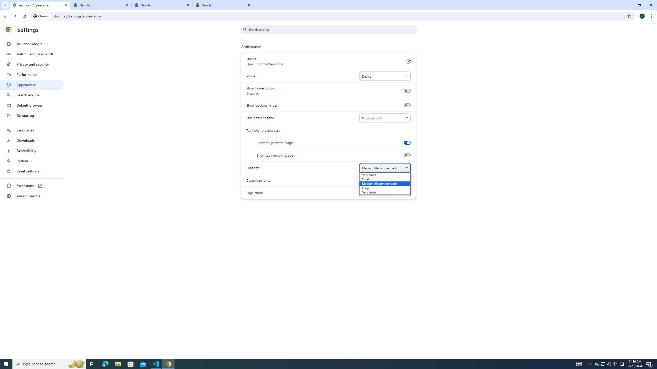 This screenshot has width=657, height=369. What do you see at coordinates (407, 155) in the screenshot?
I see `Show tab memory usage` at bounding box center [407, 155].